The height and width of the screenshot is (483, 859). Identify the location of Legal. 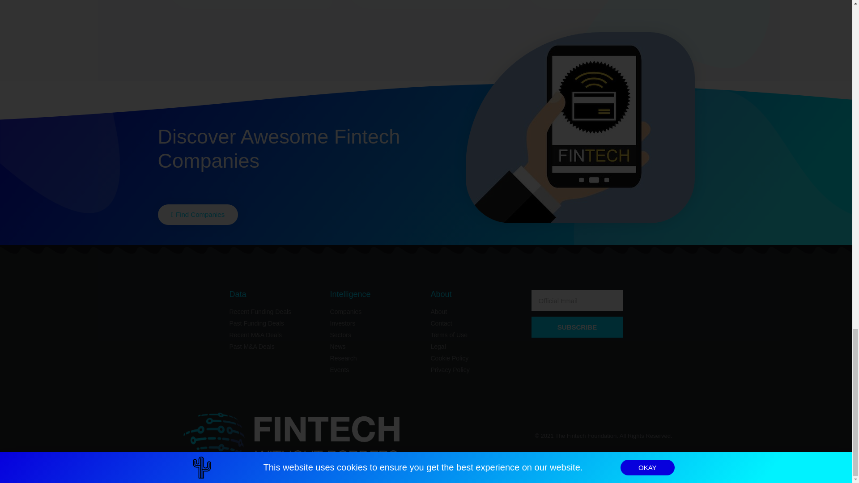
(476, 347).